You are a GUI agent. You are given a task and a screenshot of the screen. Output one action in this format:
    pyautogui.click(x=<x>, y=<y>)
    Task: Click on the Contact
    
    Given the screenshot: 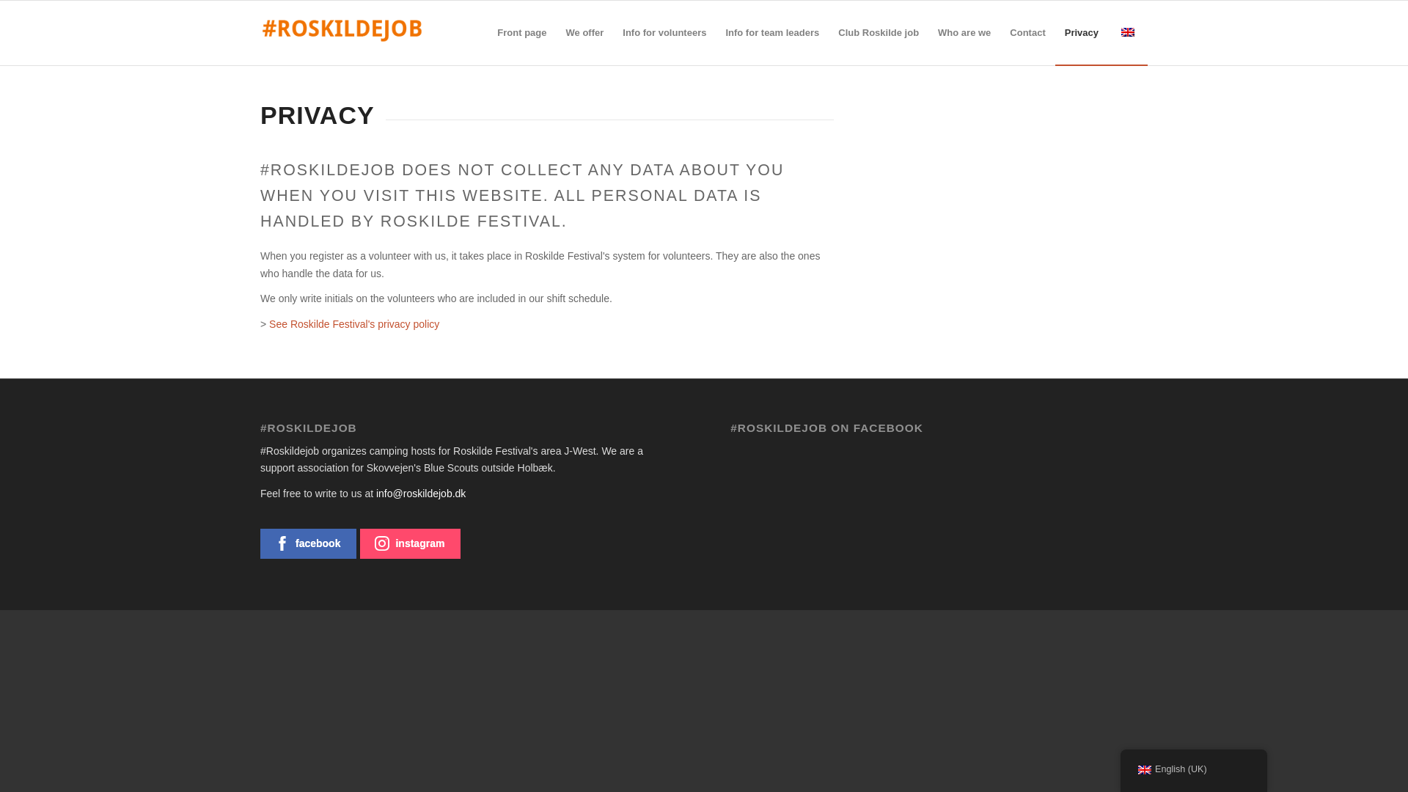 What is the action you would take?
    pyautogui.click(x=1027, y=32)
    